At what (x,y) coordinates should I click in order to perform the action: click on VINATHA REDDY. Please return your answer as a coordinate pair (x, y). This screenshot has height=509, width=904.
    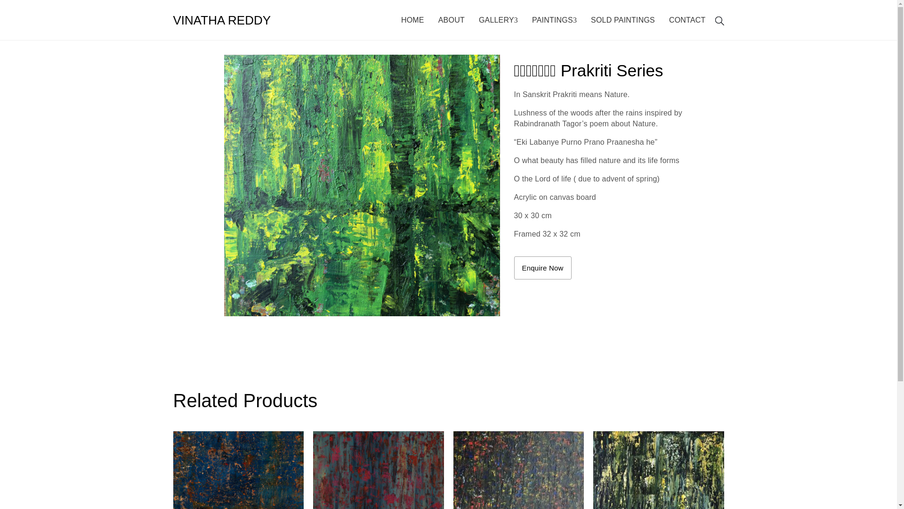
    Looking at the image, I should click on (222, 20).